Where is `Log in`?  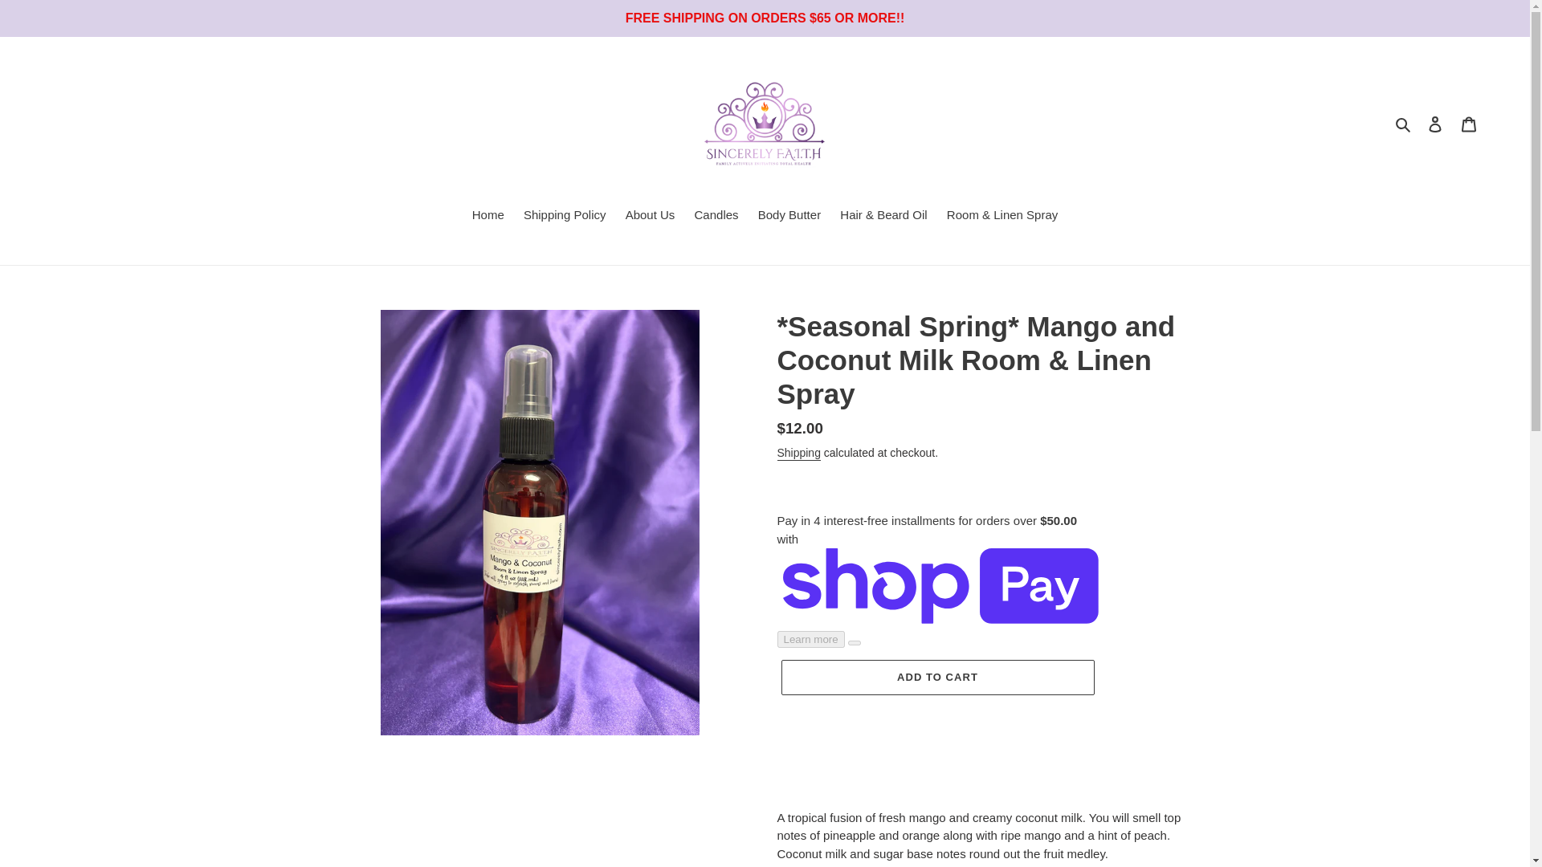 Log in is located at coordinates (1435, 124).